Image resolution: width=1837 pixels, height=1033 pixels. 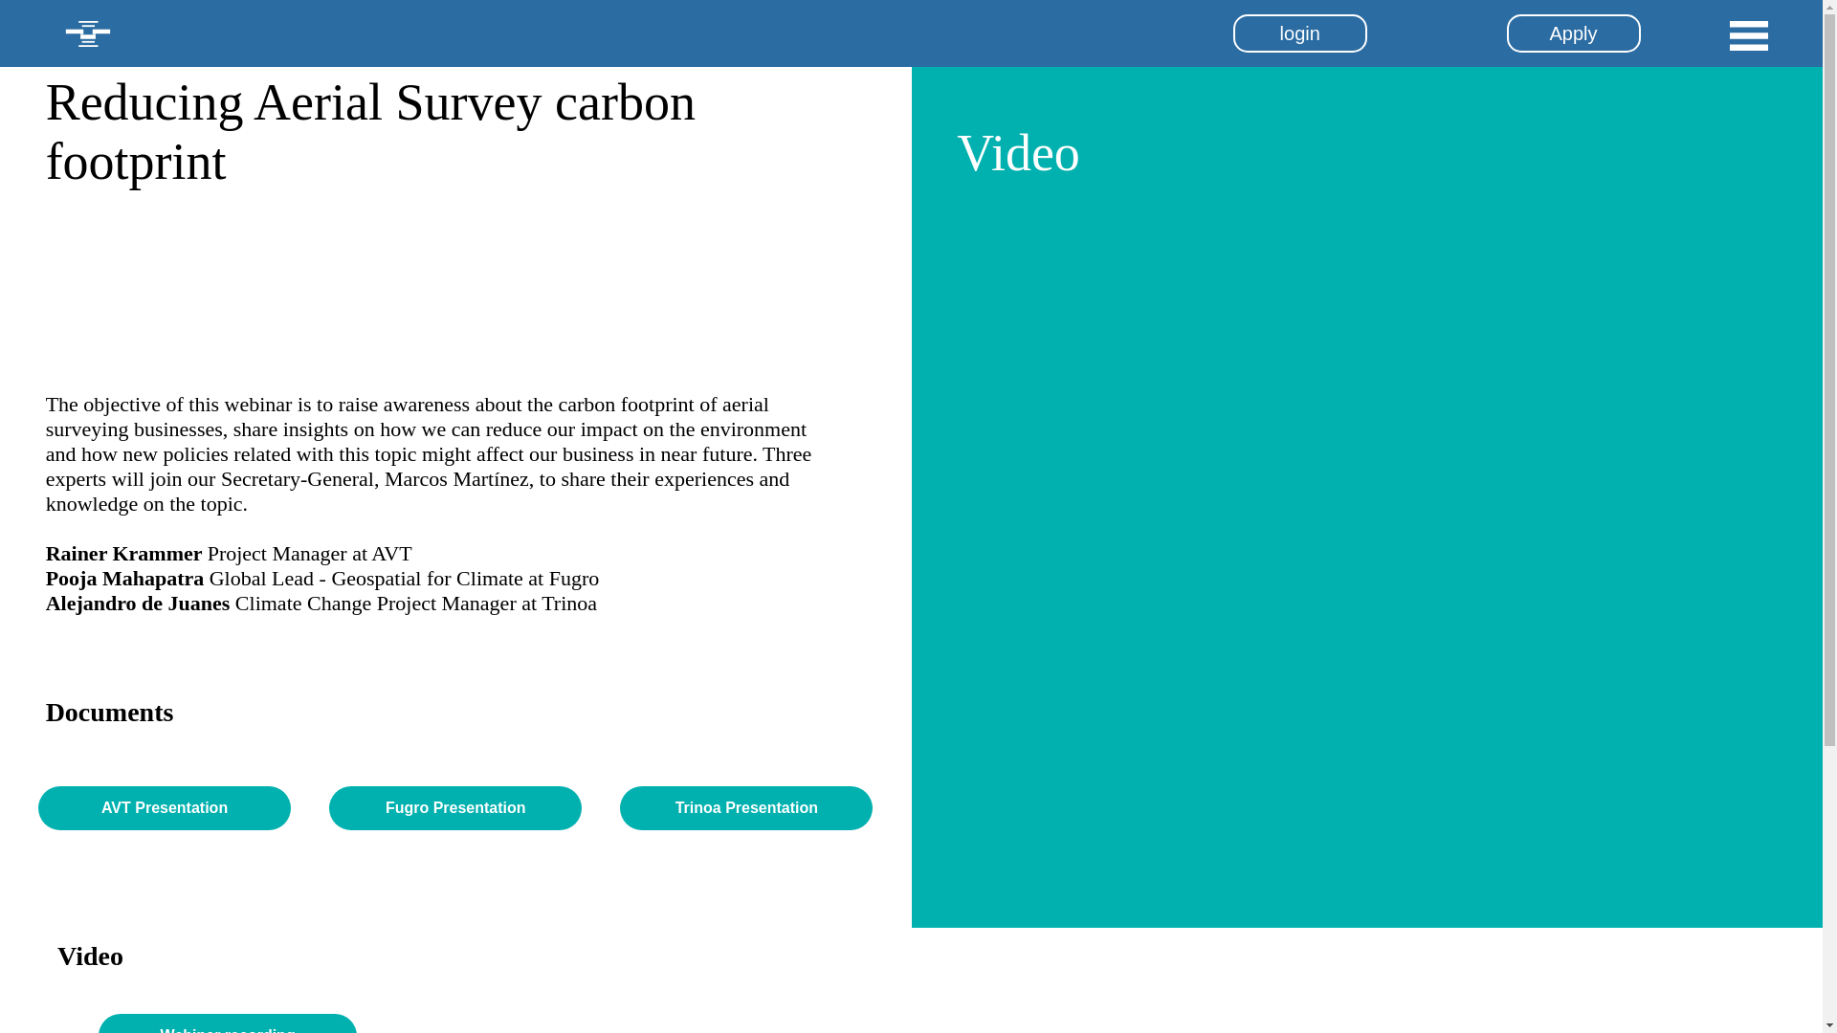 What do you see at coordinates (228, 1023) in the screenshot?
I see `Webinar recording` at bounding box center [228, 1023].